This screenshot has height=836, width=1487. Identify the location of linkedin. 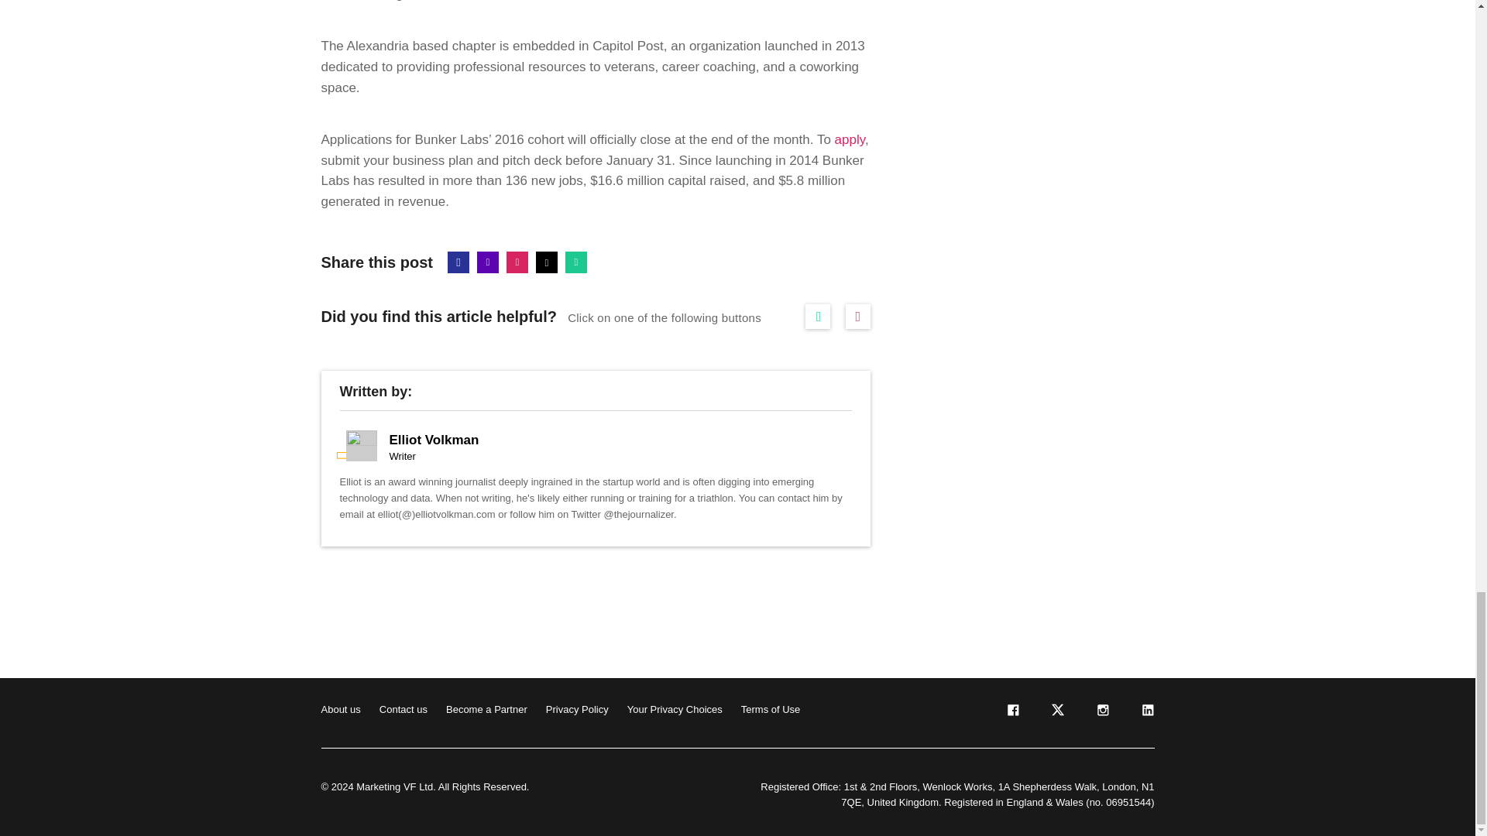
(1146, 712).